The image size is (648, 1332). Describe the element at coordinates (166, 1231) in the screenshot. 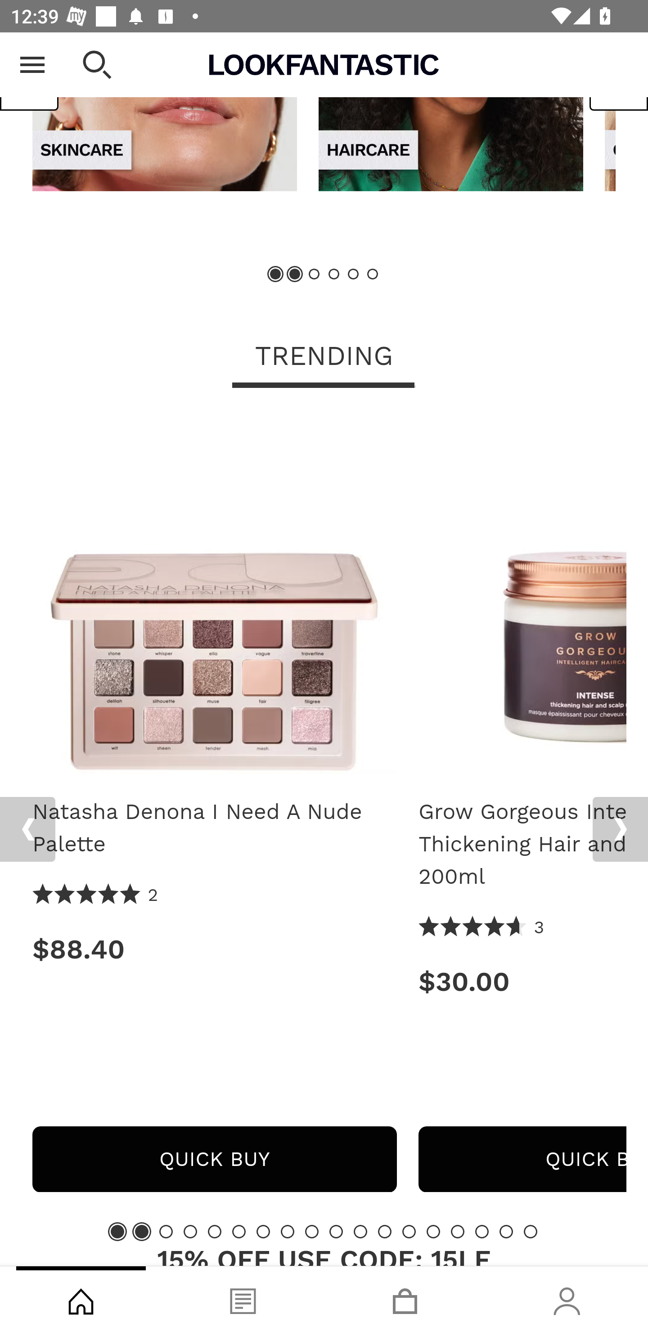

I see `Slide 3` at that location.